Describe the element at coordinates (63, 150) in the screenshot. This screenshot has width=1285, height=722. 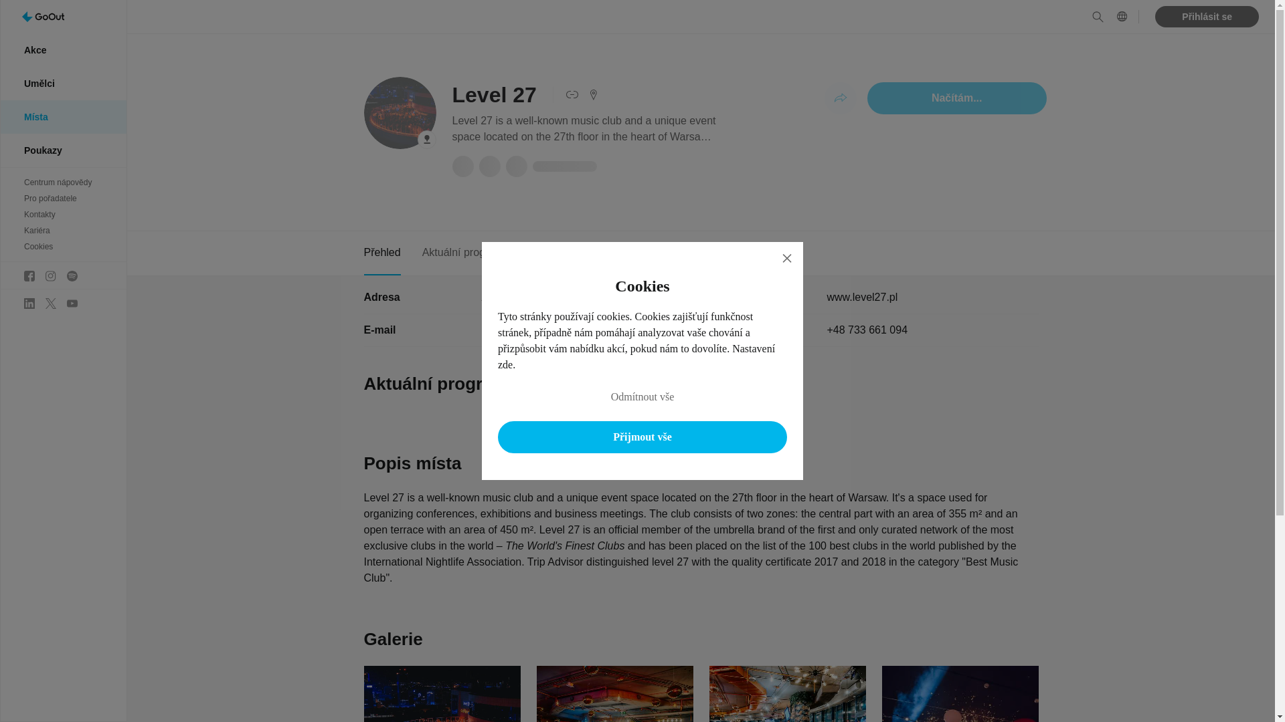
I see `Poukazy` at that location.